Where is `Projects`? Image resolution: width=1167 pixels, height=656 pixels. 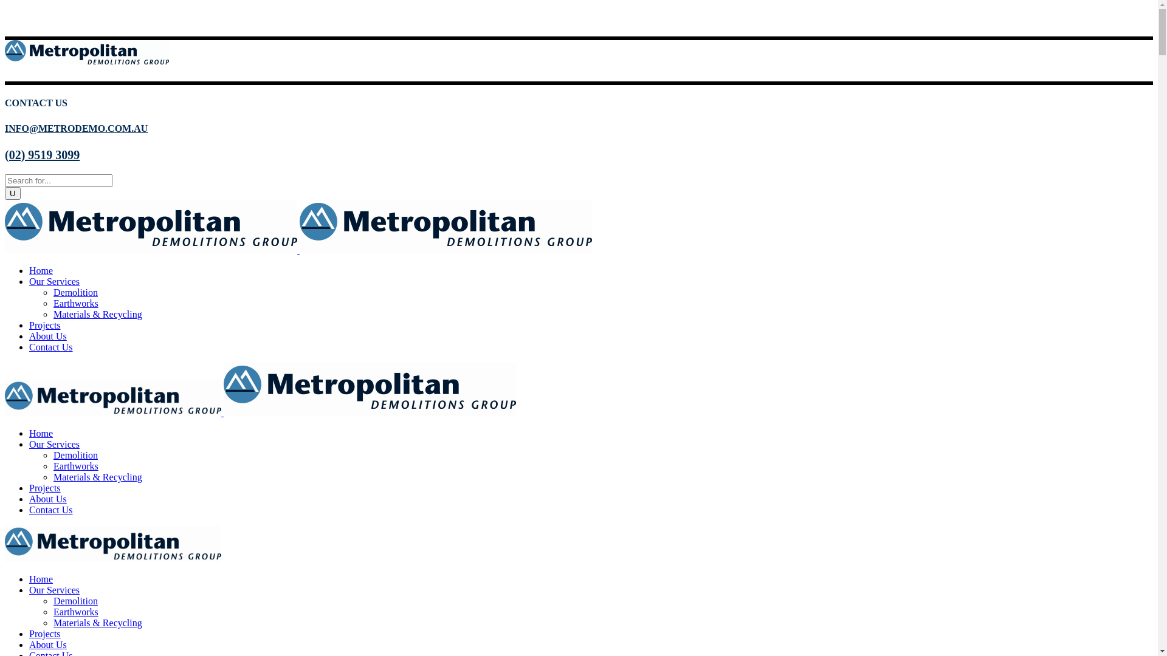 Projects is located at coordinates (45, 488).